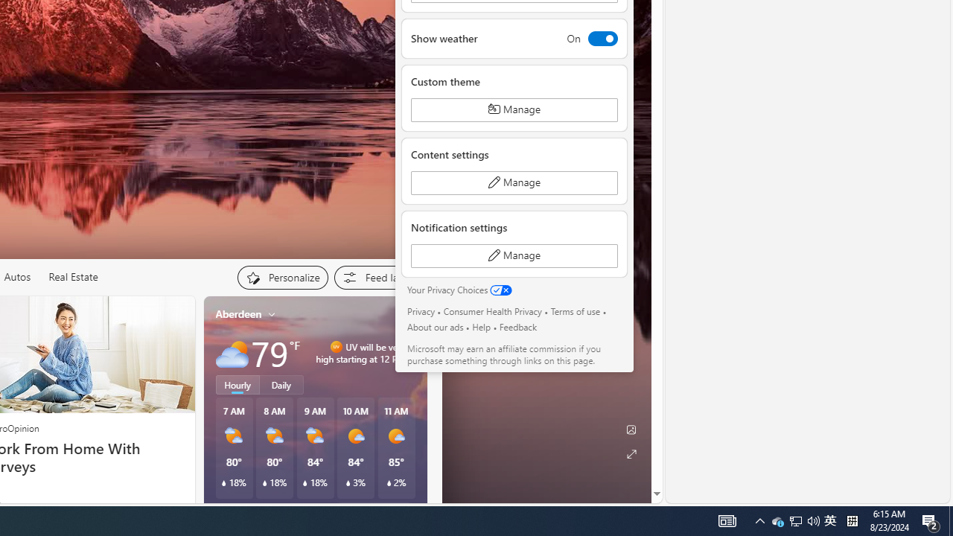  I want to click on Consumer Health Privacy, so click(493, 311).